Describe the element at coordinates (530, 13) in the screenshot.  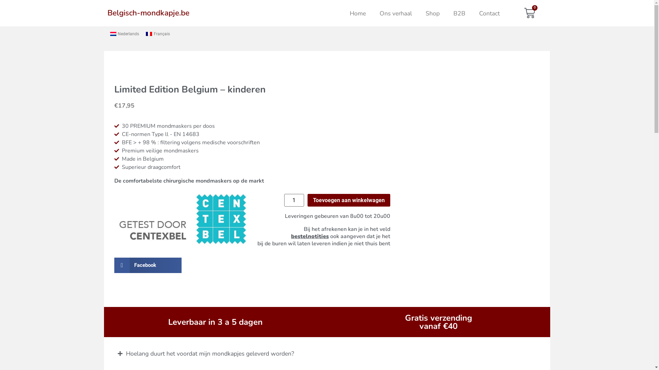
I see `0` at that location.